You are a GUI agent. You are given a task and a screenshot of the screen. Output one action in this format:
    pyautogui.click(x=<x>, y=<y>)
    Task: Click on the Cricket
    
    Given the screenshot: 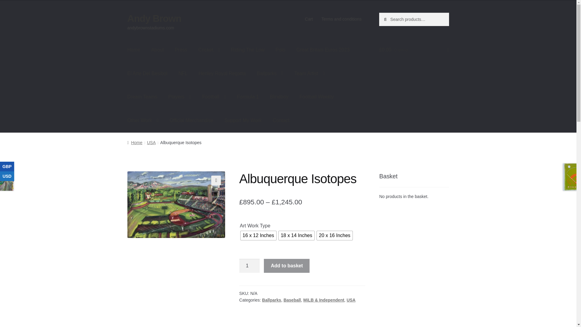 What is the action you would take?
    pyautogui.click(x=209, y=50)
    